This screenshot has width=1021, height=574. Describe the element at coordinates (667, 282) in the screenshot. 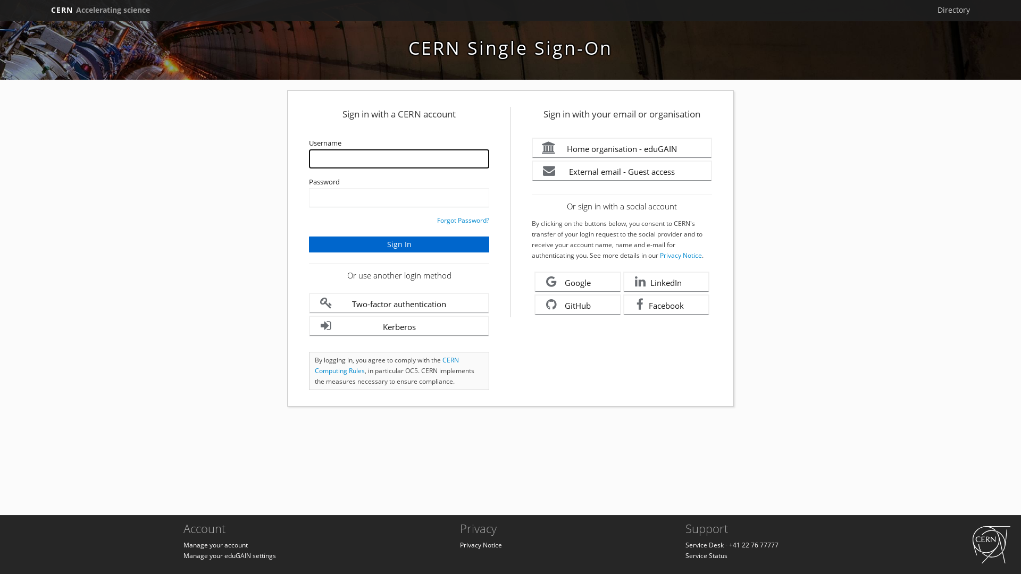

I see `LinkedIn` at that location.